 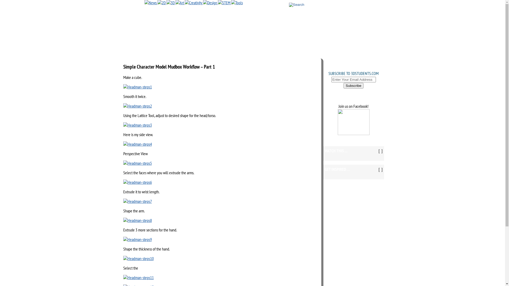 What do you see at coordinates (137, 239) in the screenshot?
I see `Headman-steps9` at bounding box center [137, 239].